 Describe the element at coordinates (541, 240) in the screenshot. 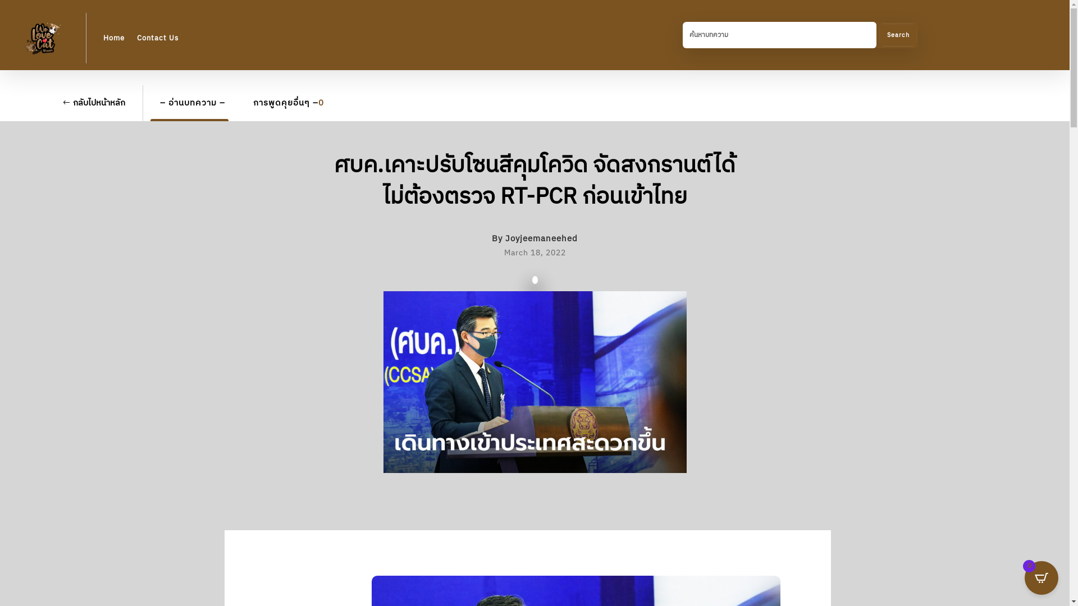

I see `Joyjeemaneehed` at that location.